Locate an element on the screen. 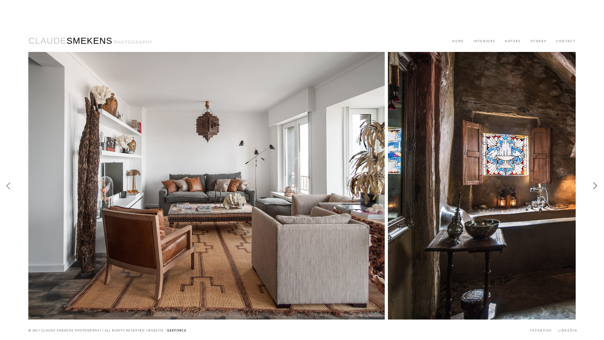 This screenshot has width=604, height=340. CLAUDESMEKENS PHOTOGRAPHY is located at coordinates (91, 41).